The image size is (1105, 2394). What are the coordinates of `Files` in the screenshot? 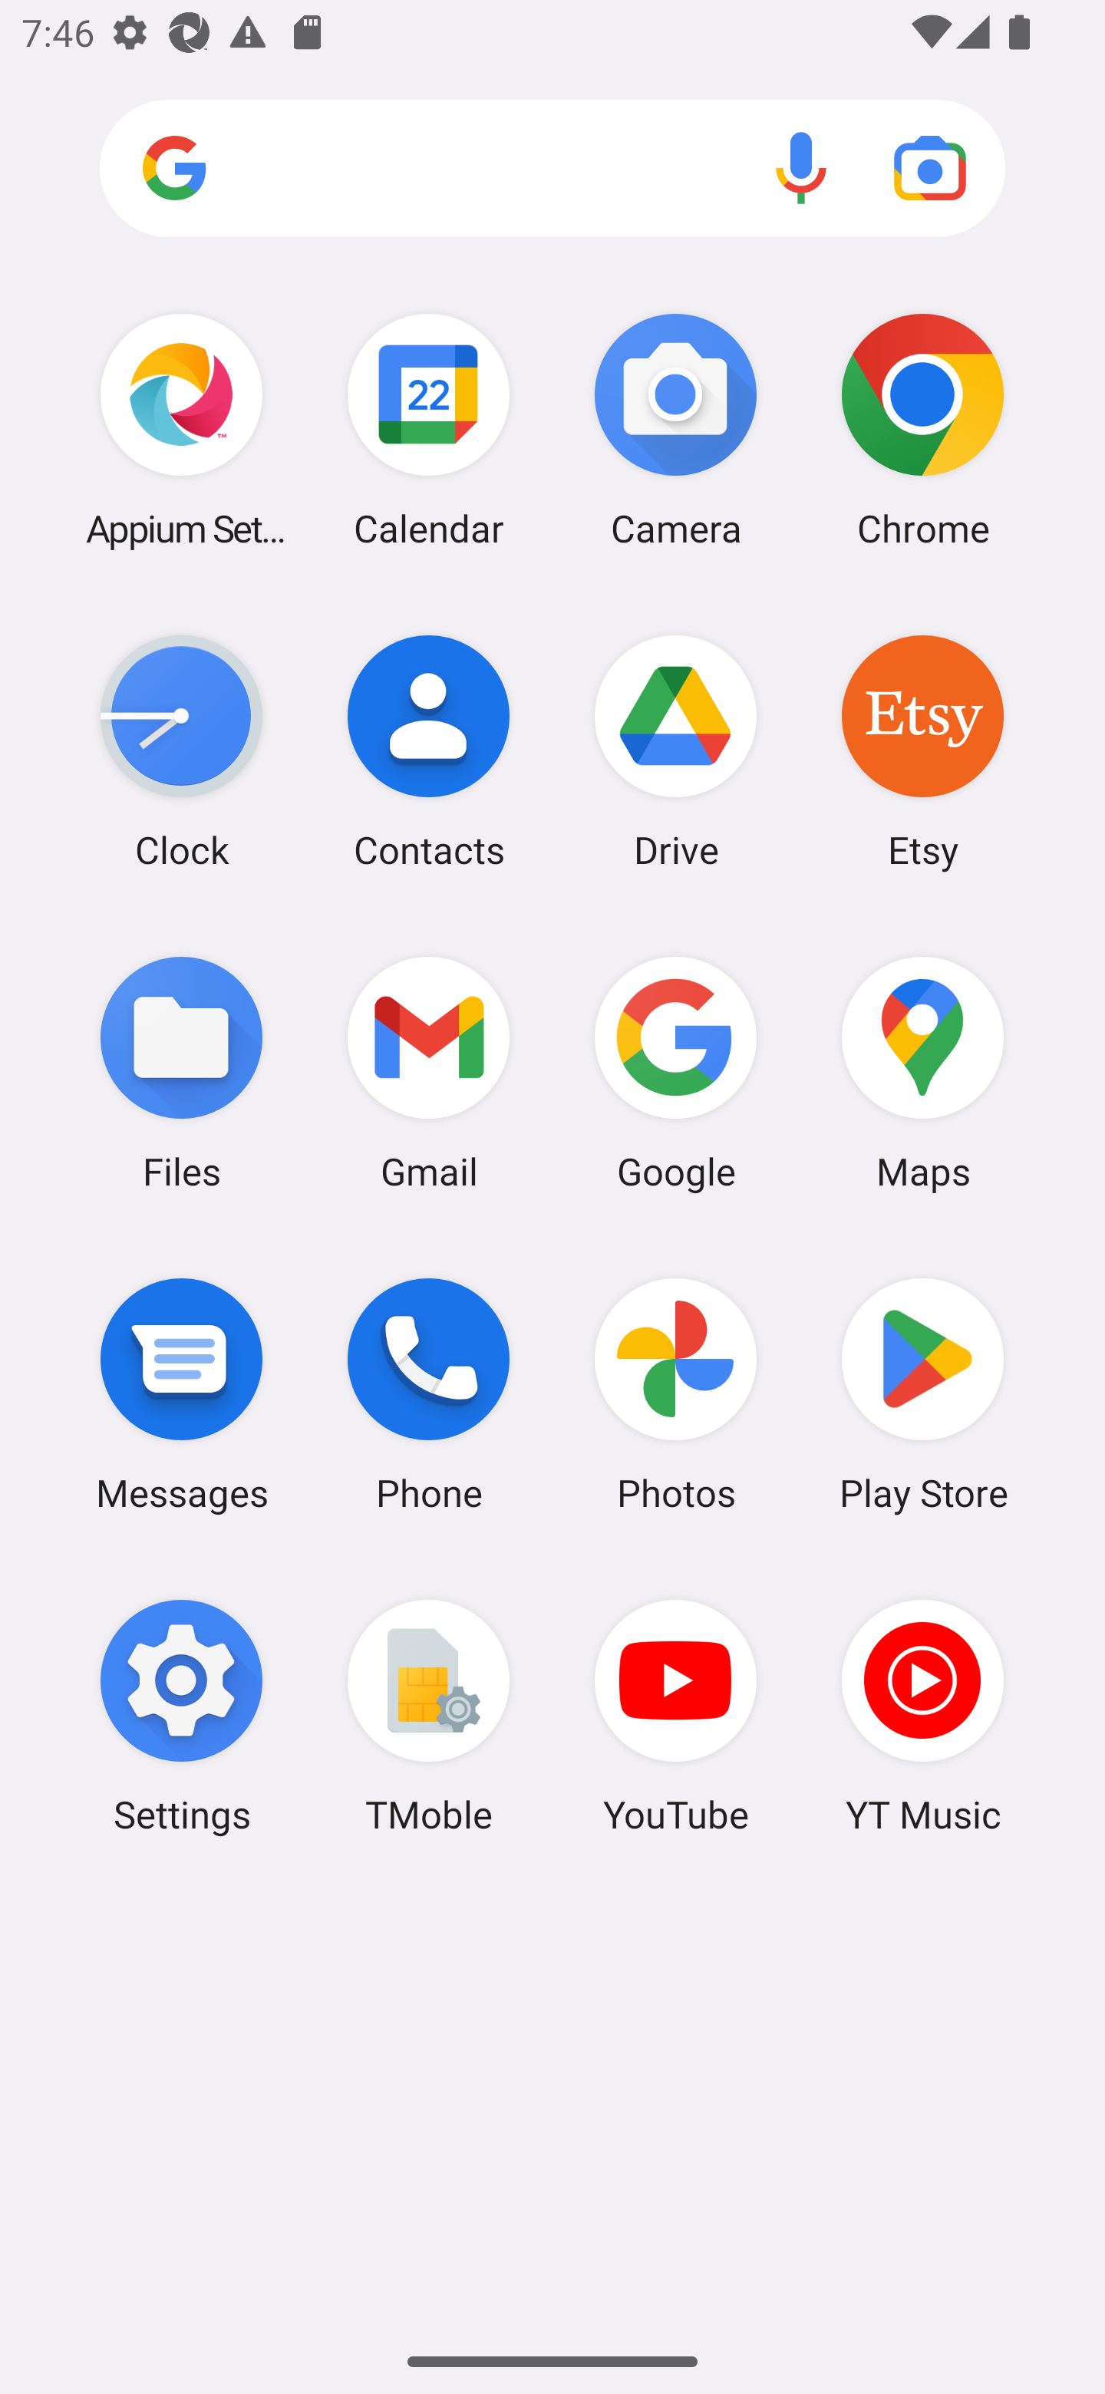 It's located at (181, 1072).